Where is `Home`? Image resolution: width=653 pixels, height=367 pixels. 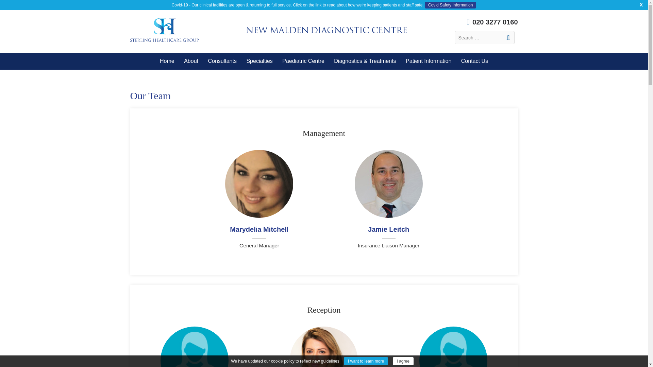 Home is located at coordinates (167, 61).